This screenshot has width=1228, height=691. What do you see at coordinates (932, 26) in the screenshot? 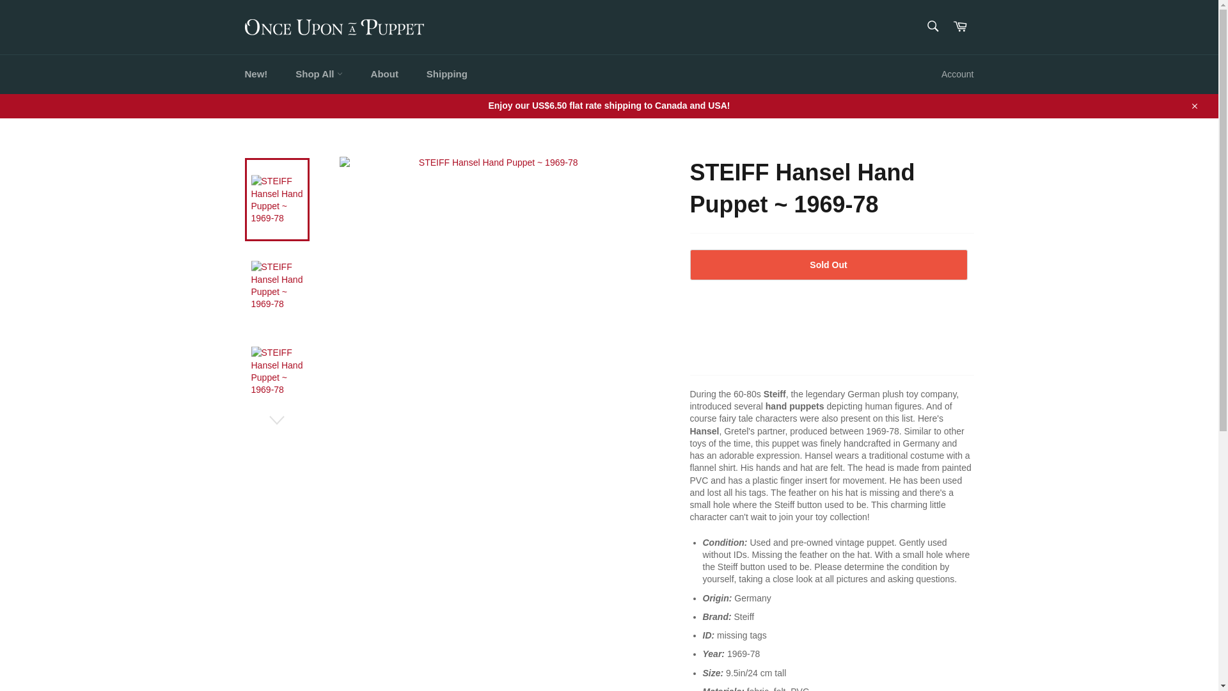
I see `Search` at bounding box center [932, 26].